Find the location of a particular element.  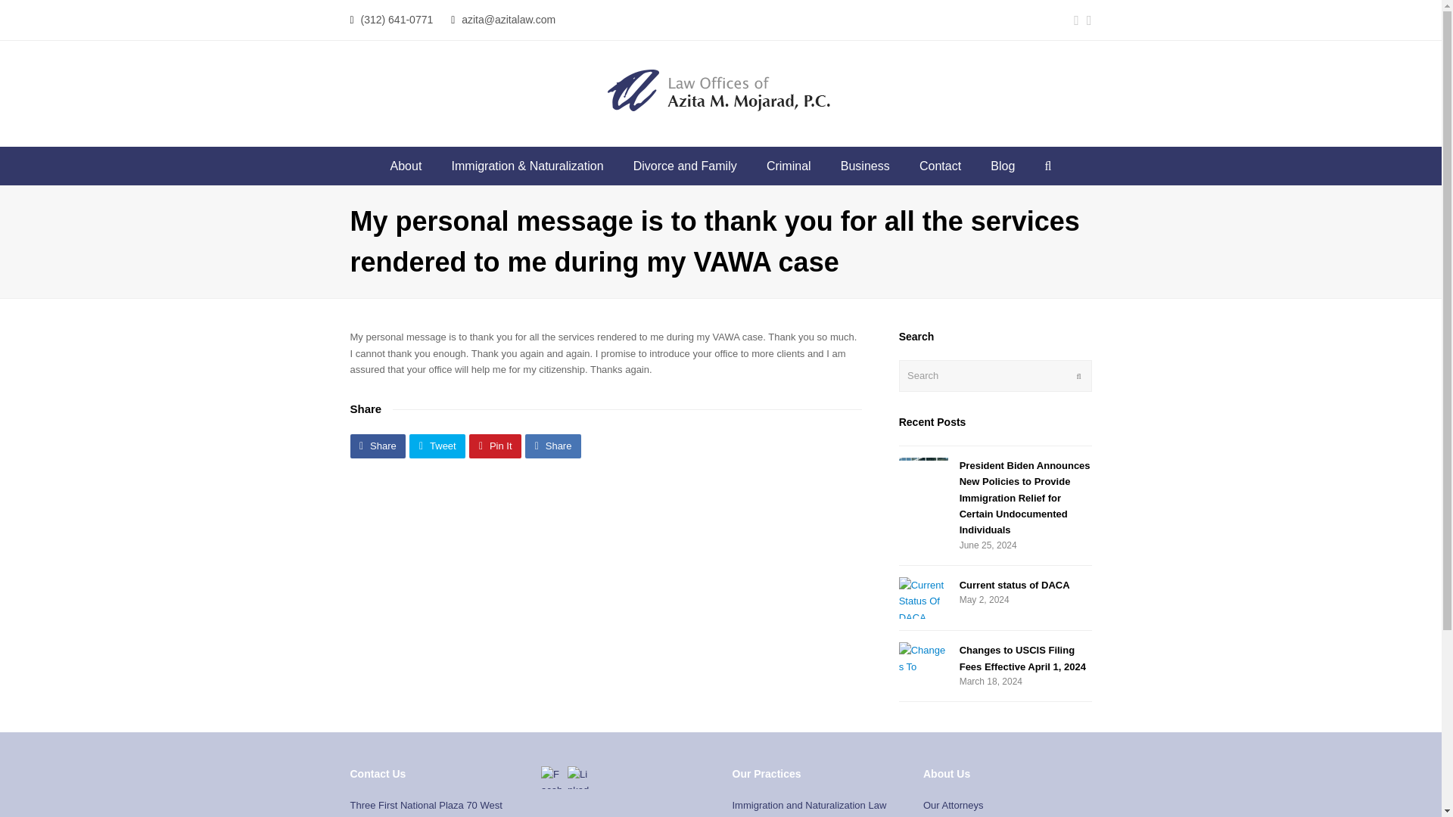

Current status of DACA is located at coordinates (1014, 584).